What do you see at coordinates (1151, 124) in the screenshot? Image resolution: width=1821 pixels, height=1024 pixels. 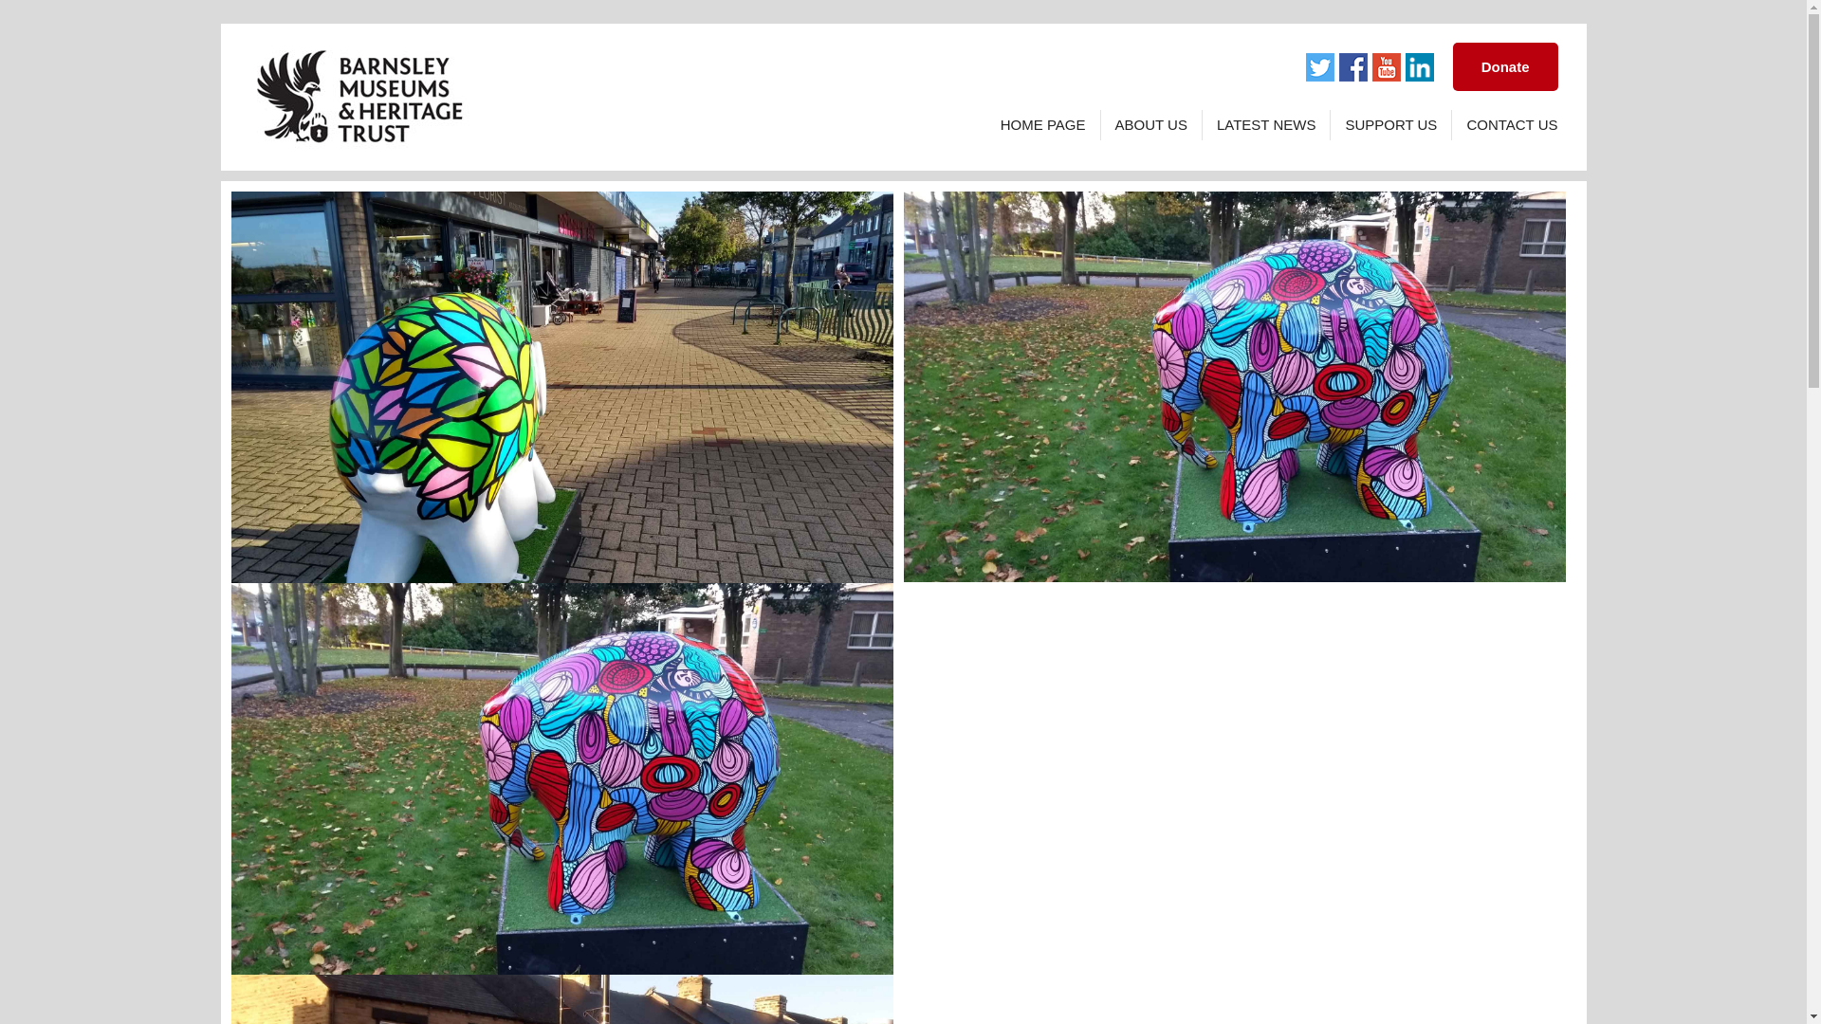 I see `ABOUT US` at bounding box center [1151, 124].